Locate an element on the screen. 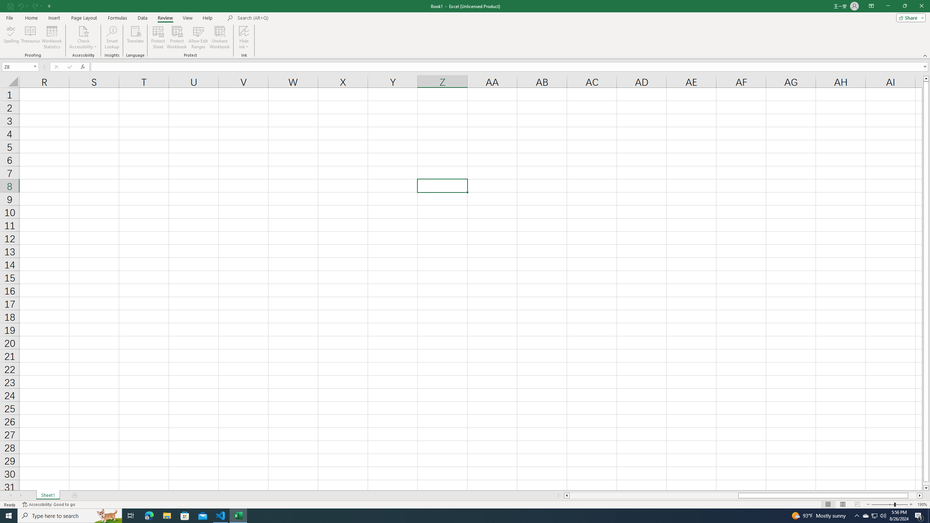 The height and width of the screenshot is (523, 930). Page left is located at coordinates (654, 495).